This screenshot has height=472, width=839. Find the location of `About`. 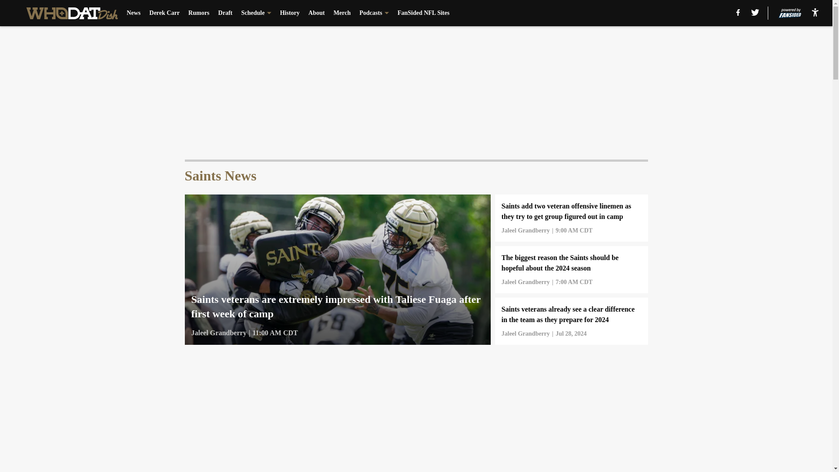

About is located at coordinates (316, 13).